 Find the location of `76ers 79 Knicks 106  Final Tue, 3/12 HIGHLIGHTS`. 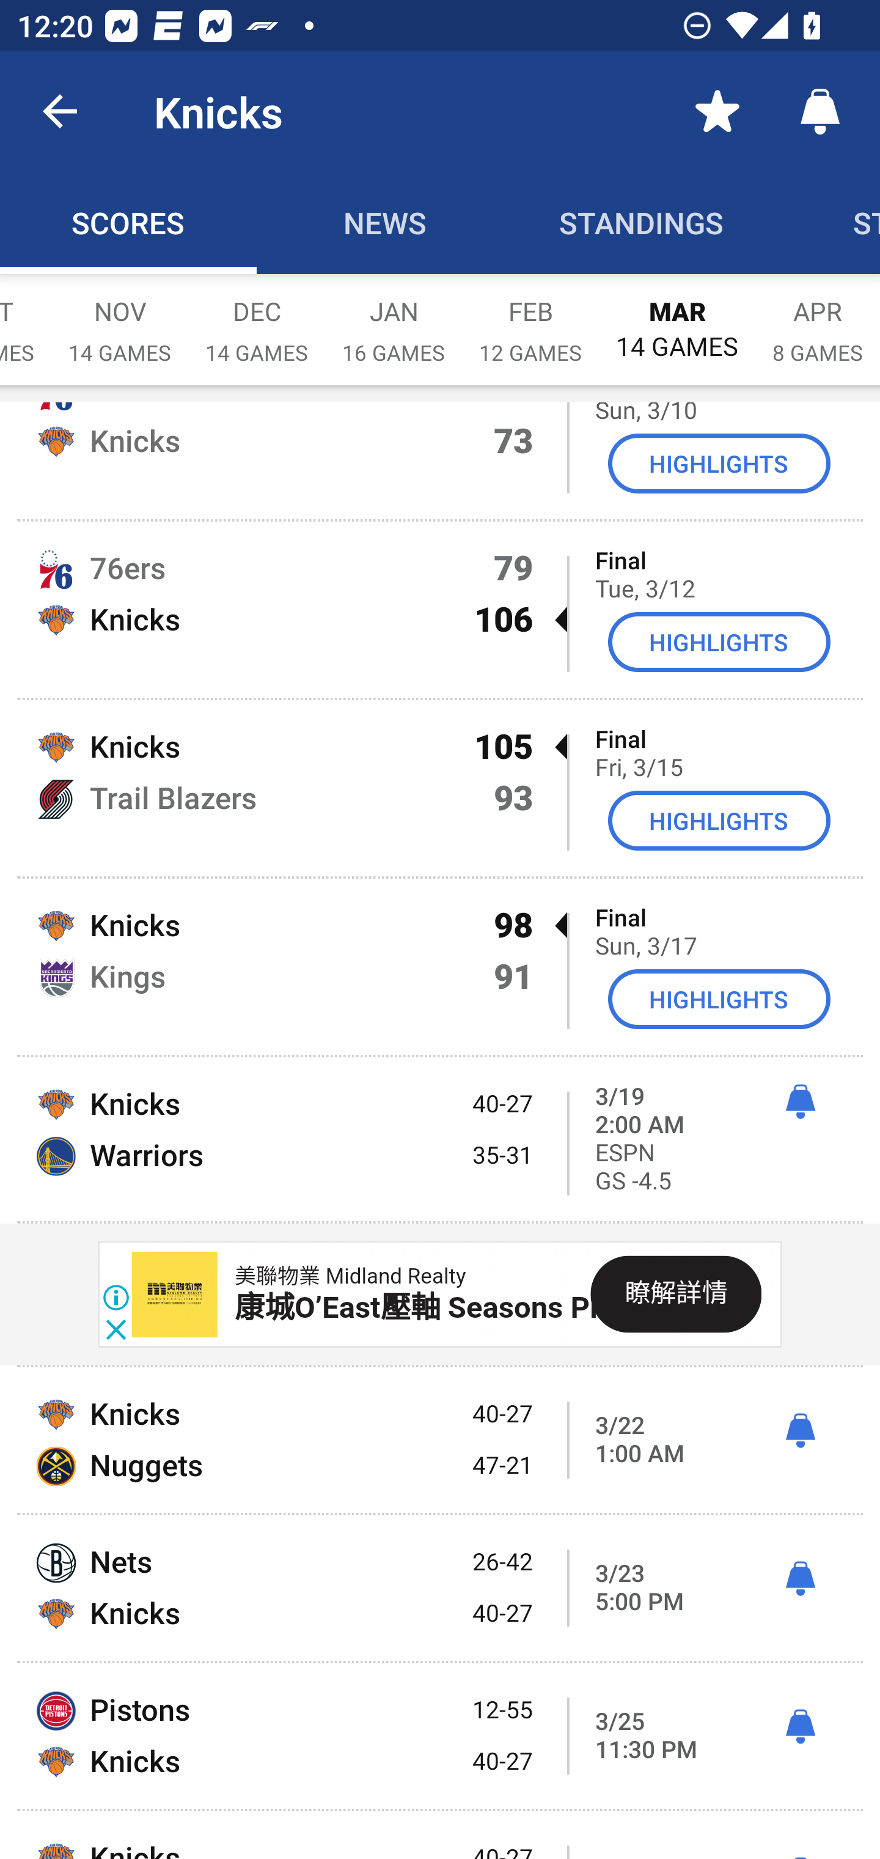

76ers 79 Knicks 106  Final Tue, 3/12 HIGHLIGHTS is located at coordinates (440, 610).